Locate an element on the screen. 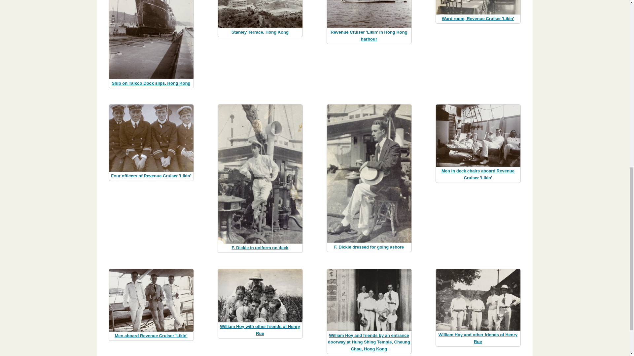  Stanley Terrace, Hong Kong is located at coordinates (260, 32).